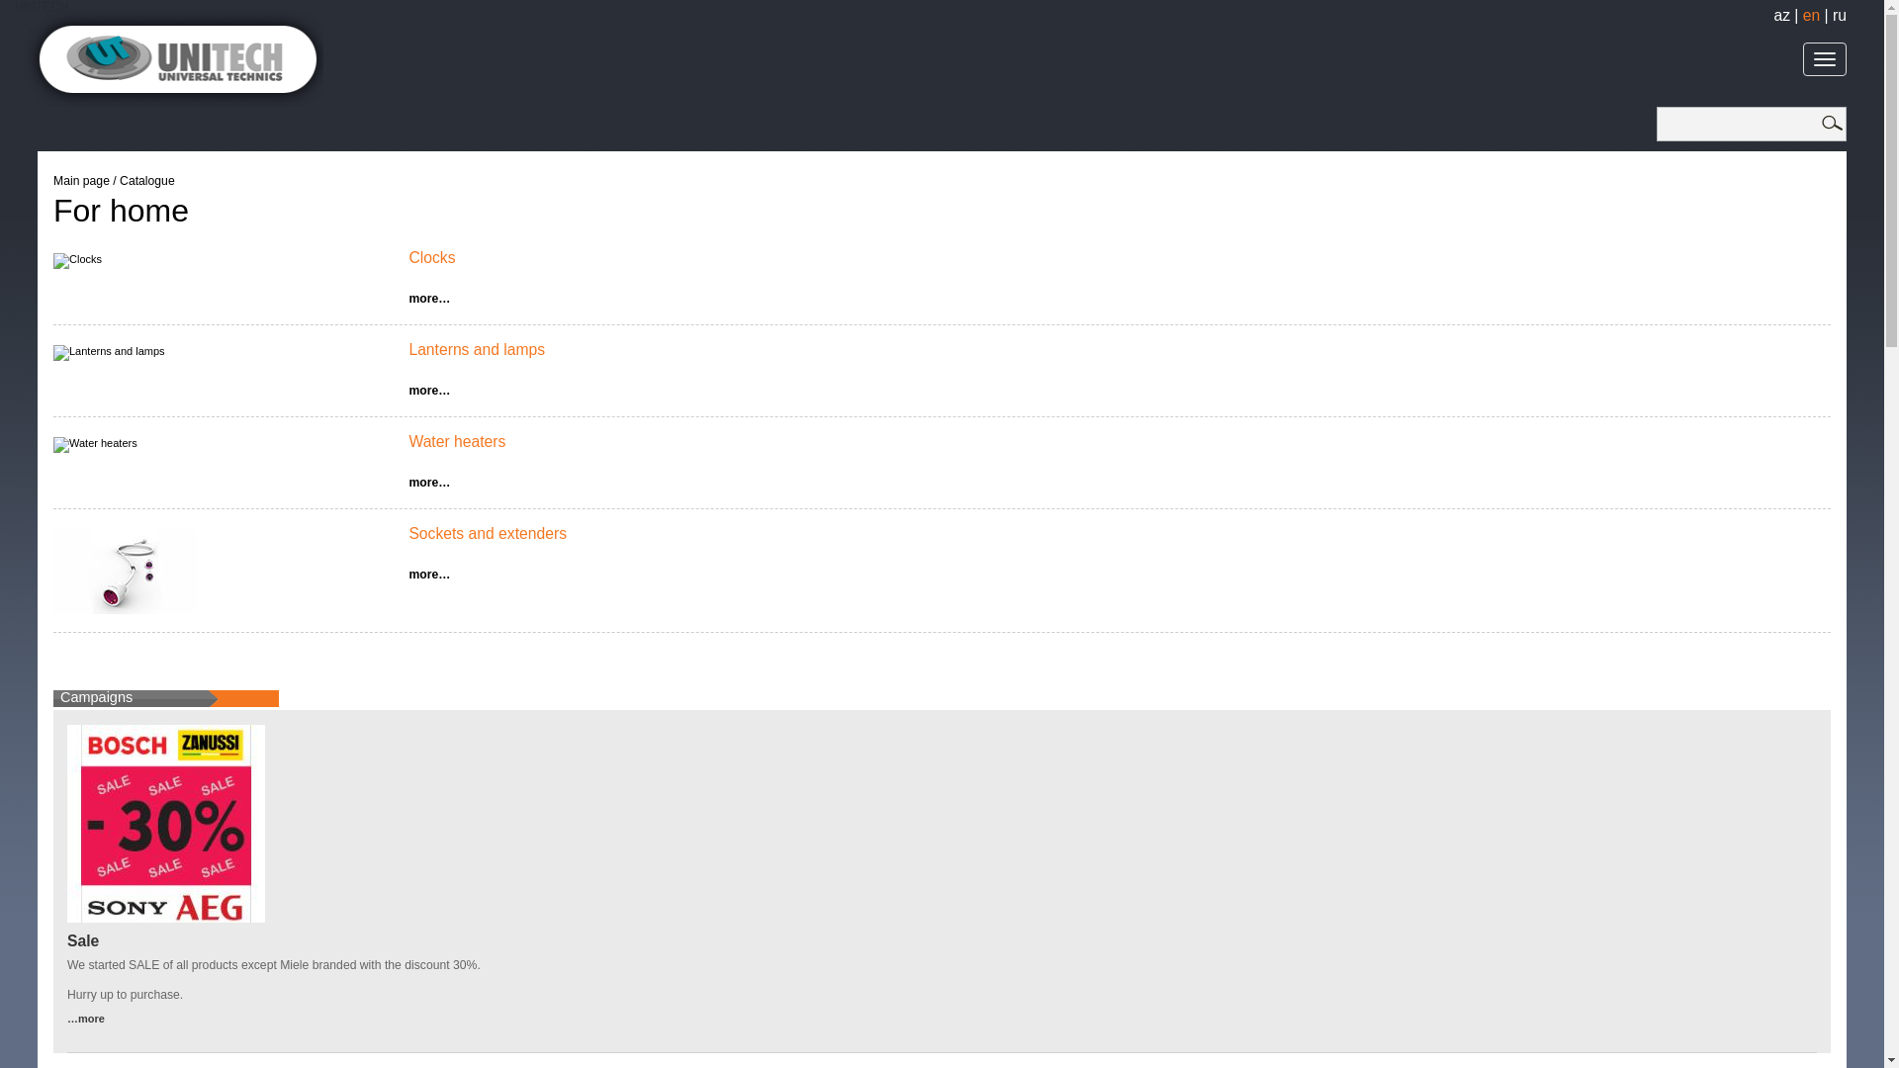 This screenshot has height=1068, width=1899. What do you see at coordinates (477, 350) in the screenshot?
I see `Lanterns and lamps` at bounding box center [477, 350].